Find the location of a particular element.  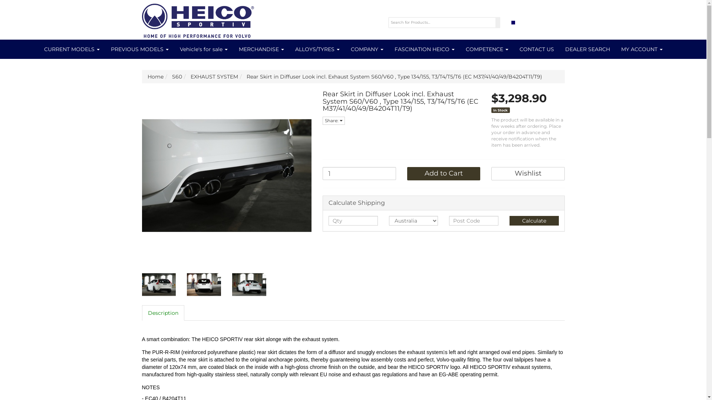

DEALER SEARCH is located at coordinates (587, 49).